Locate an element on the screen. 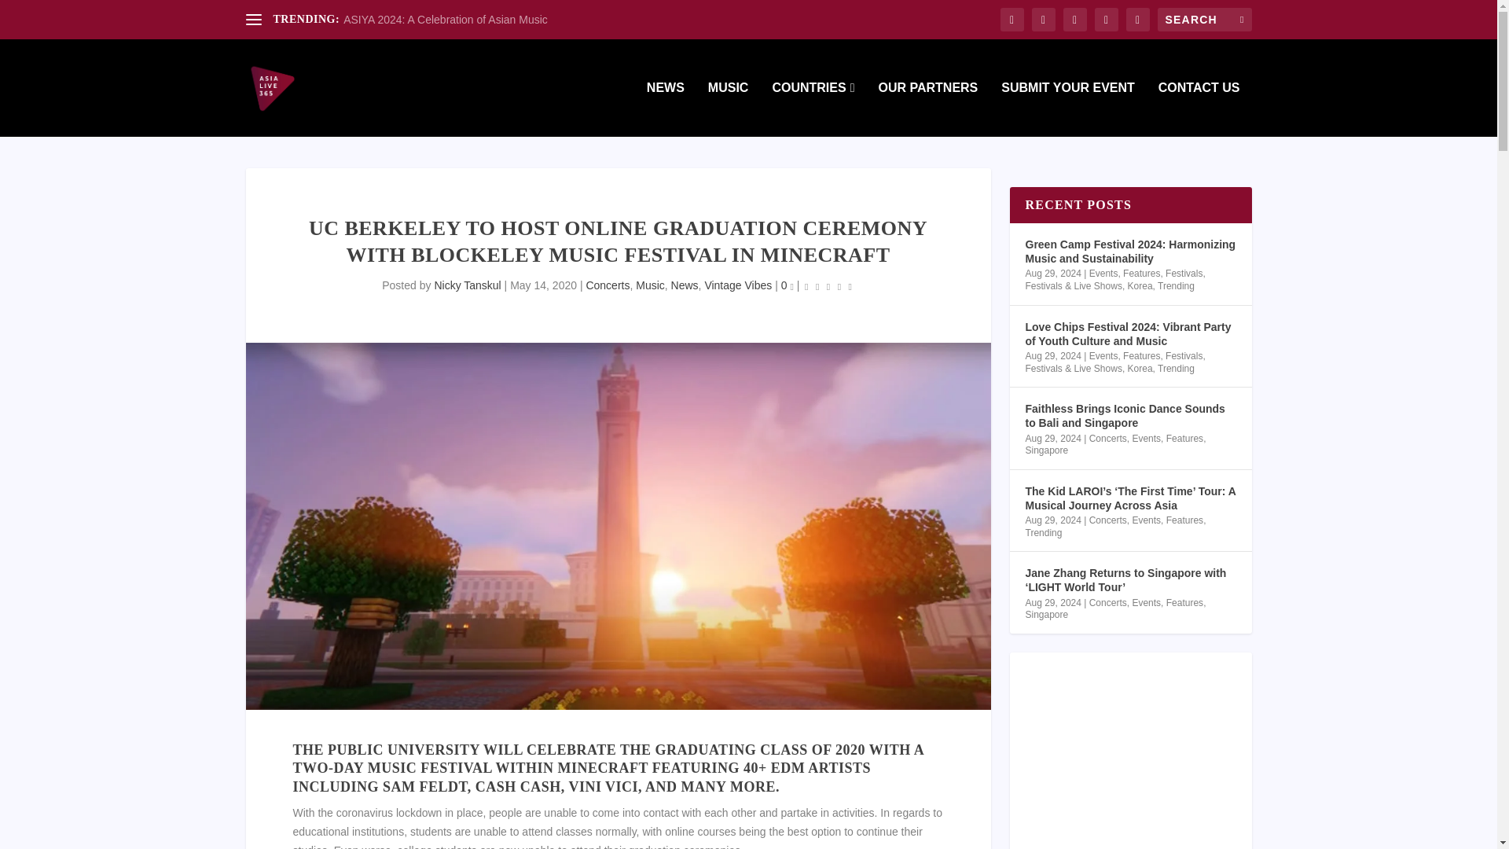 The height and width of the screenshot is (849, 1509). COUNTRIES is located at coordinates (813, 108).